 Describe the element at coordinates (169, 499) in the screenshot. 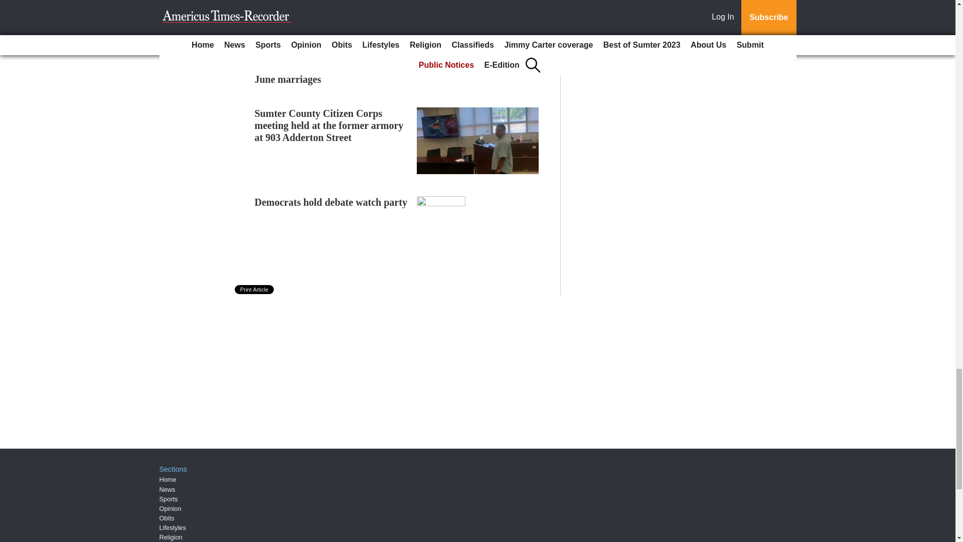

I see `Sports` at that location.